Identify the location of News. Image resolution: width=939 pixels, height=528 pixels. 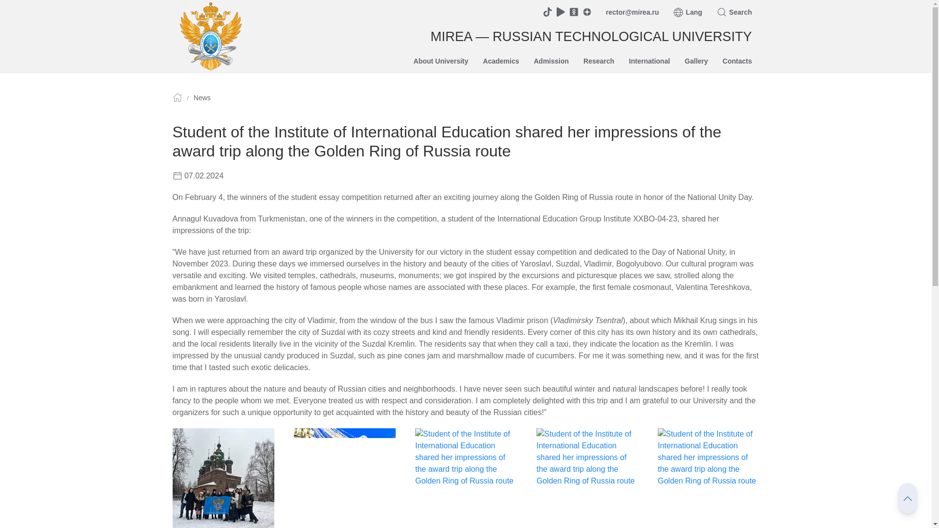
(201, 98).